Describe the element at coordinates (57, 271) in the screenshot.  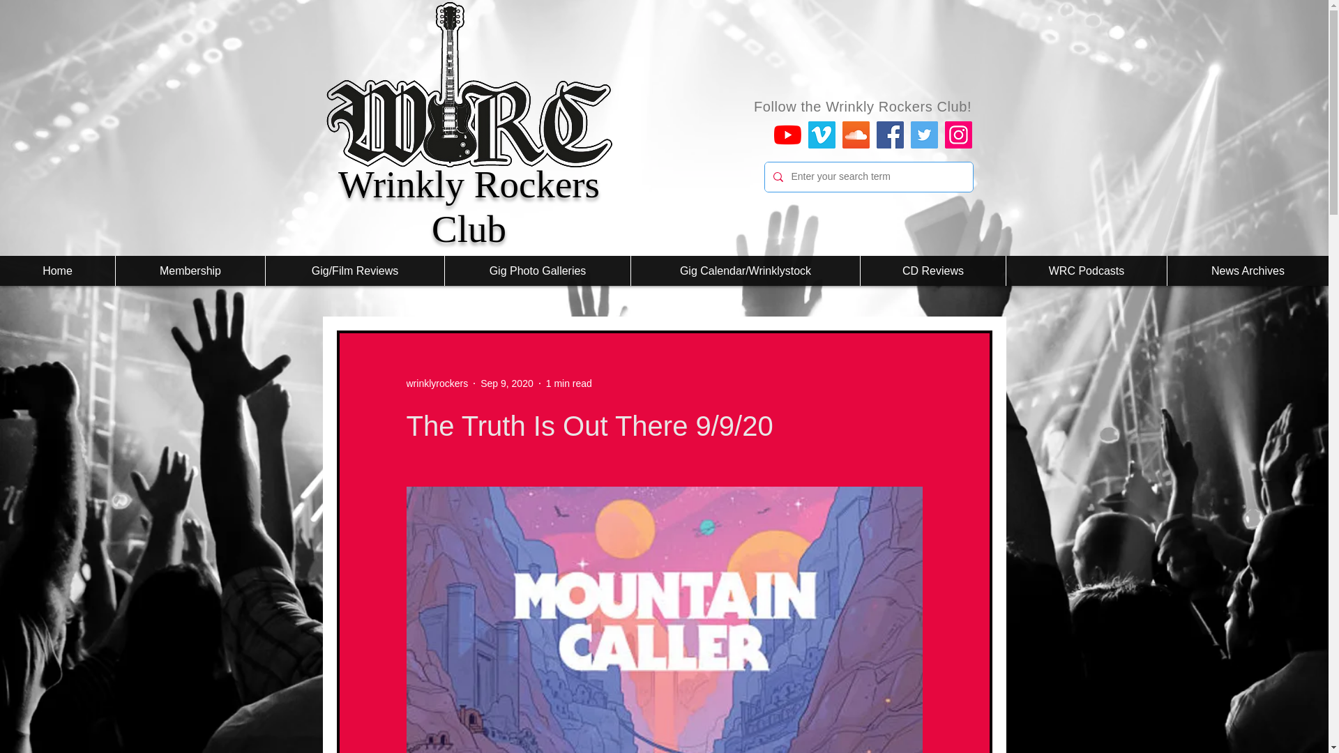
I see `Home` at that location.